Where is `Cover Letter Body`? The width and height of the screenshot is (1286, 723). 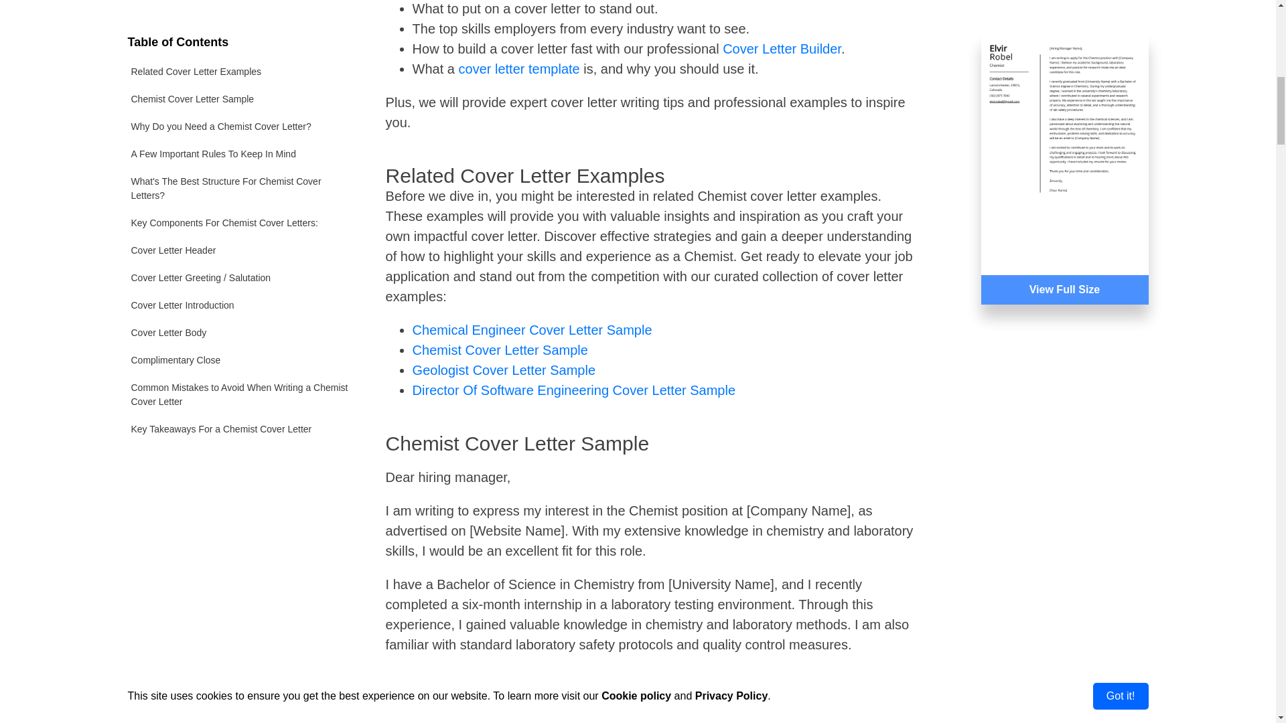
Cover Letter Body is located at coordinates (239, 131).